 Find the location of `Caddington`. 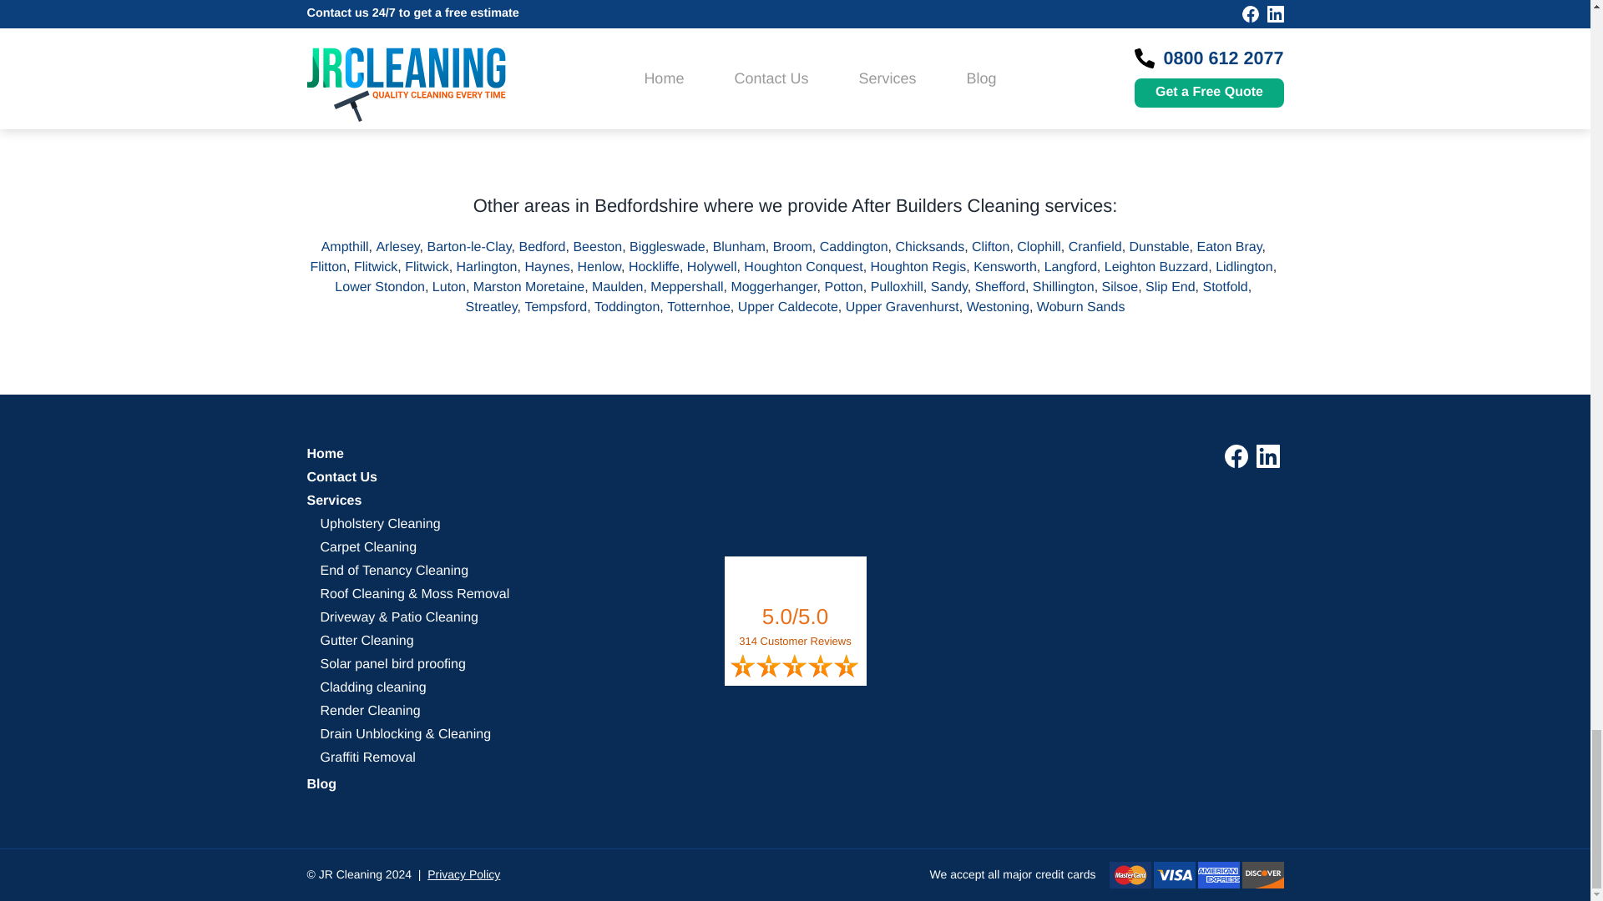

Caddington is located at coordinates (857, 247).